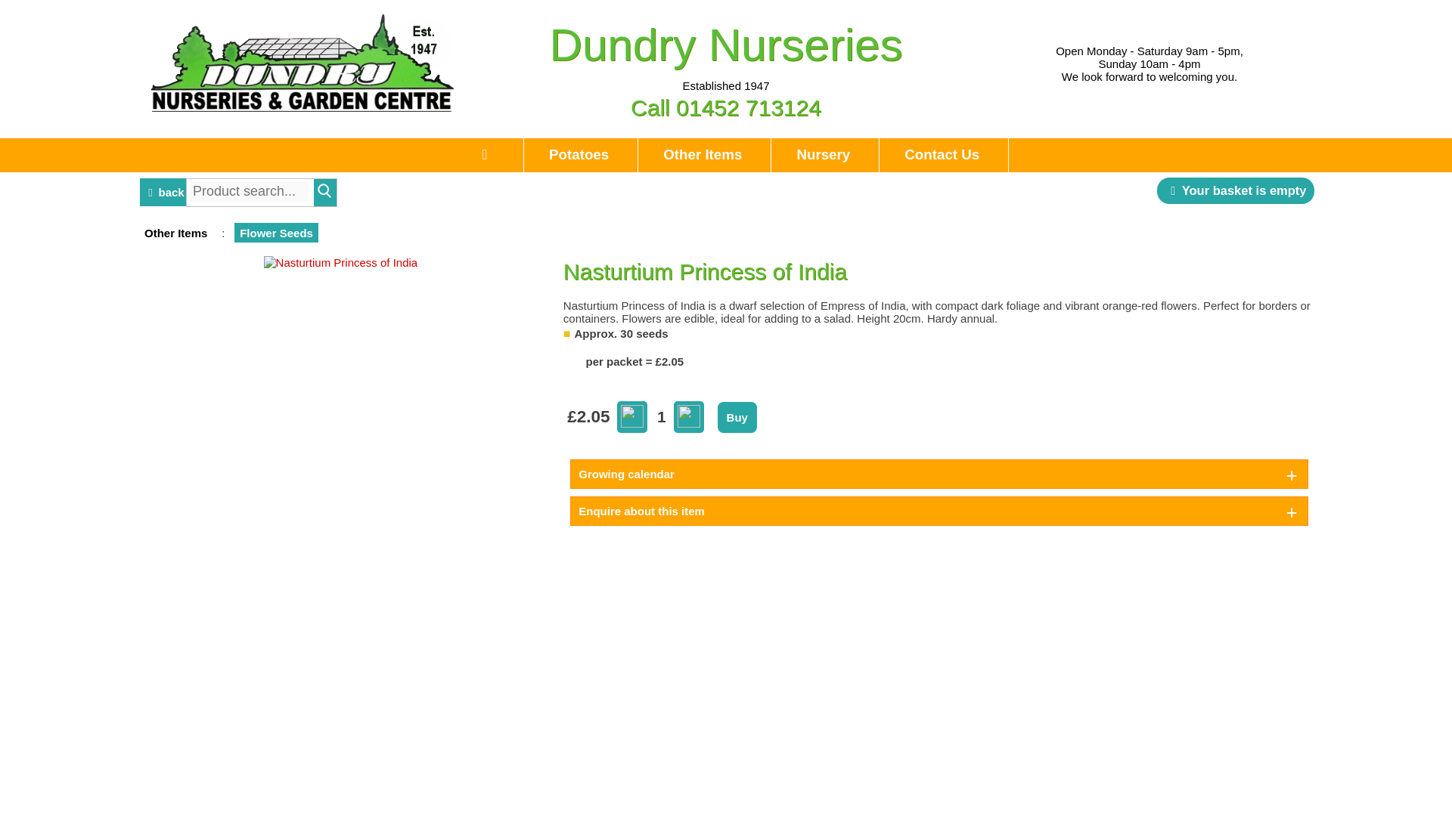  I want to click on Search, so click(325, 191).